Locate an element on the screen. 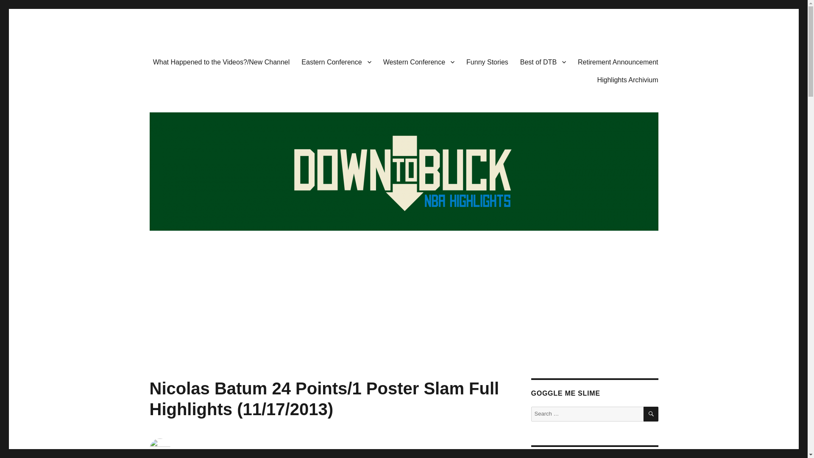 Image resolution: width=814 pixels, height=458 pixels. Funny Stories is located at coordinates (488, 62).